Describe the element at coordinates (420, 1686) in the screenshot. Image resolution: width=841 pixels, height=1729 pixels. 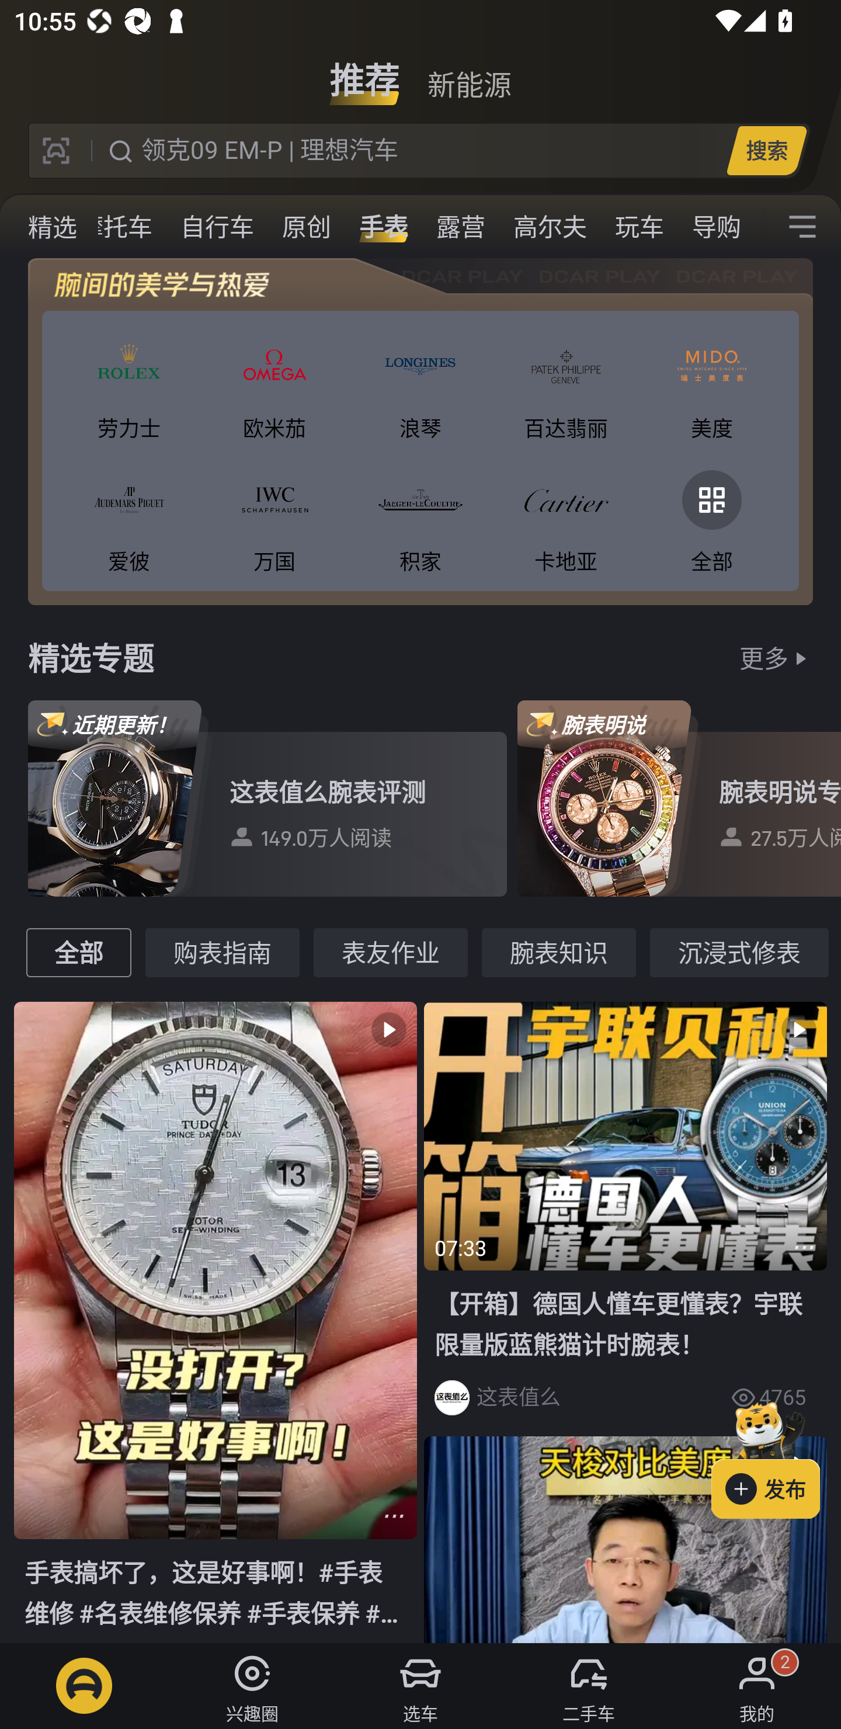
I see ` 选车` at that location.